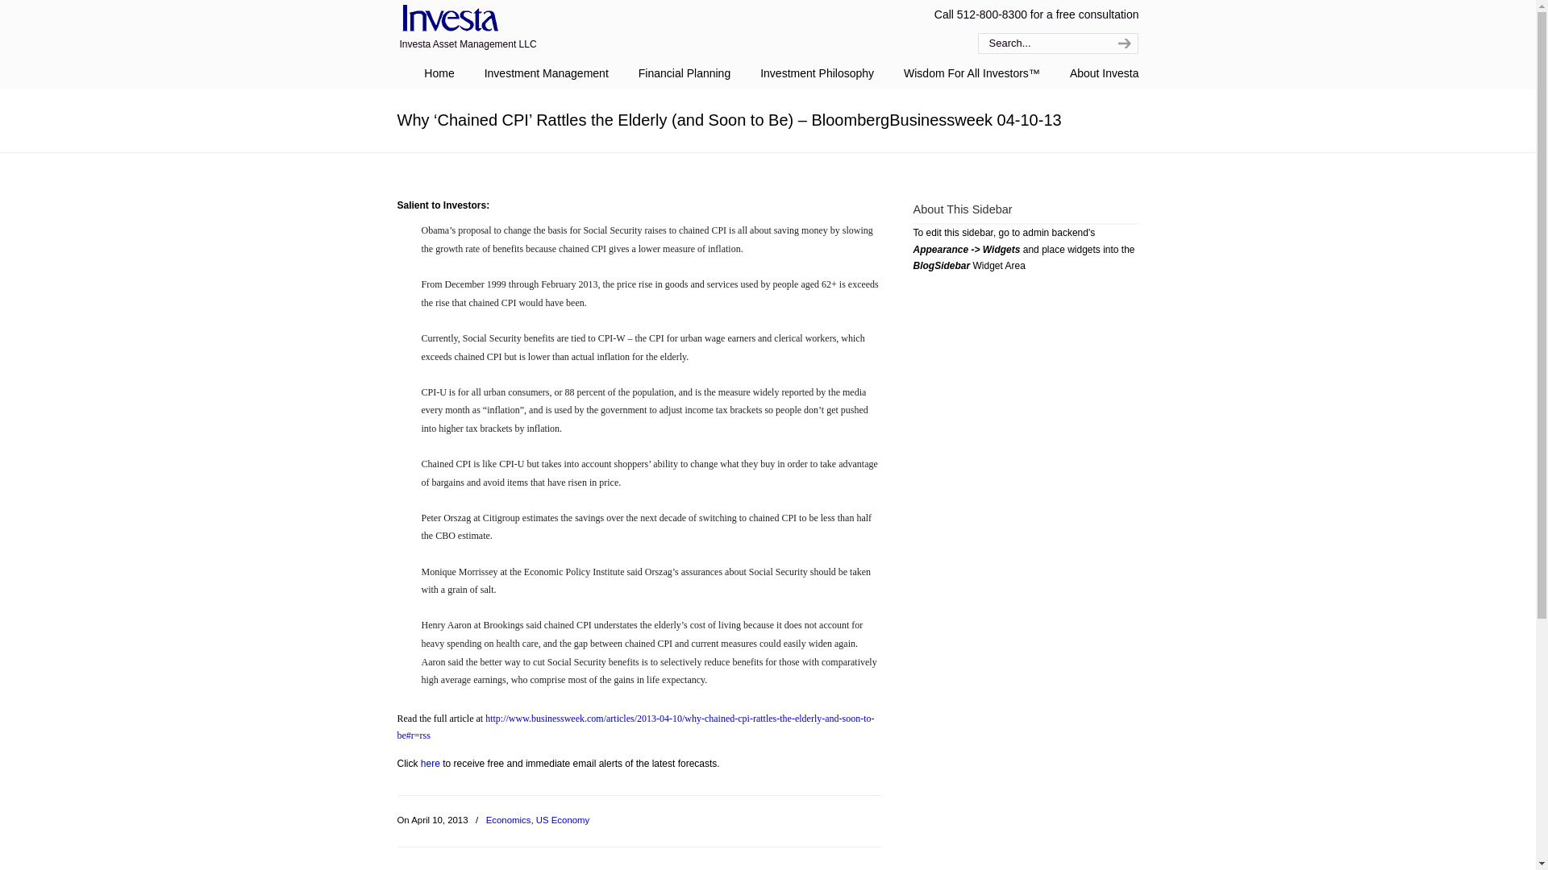  I want to click on Home, so click(439, 73).